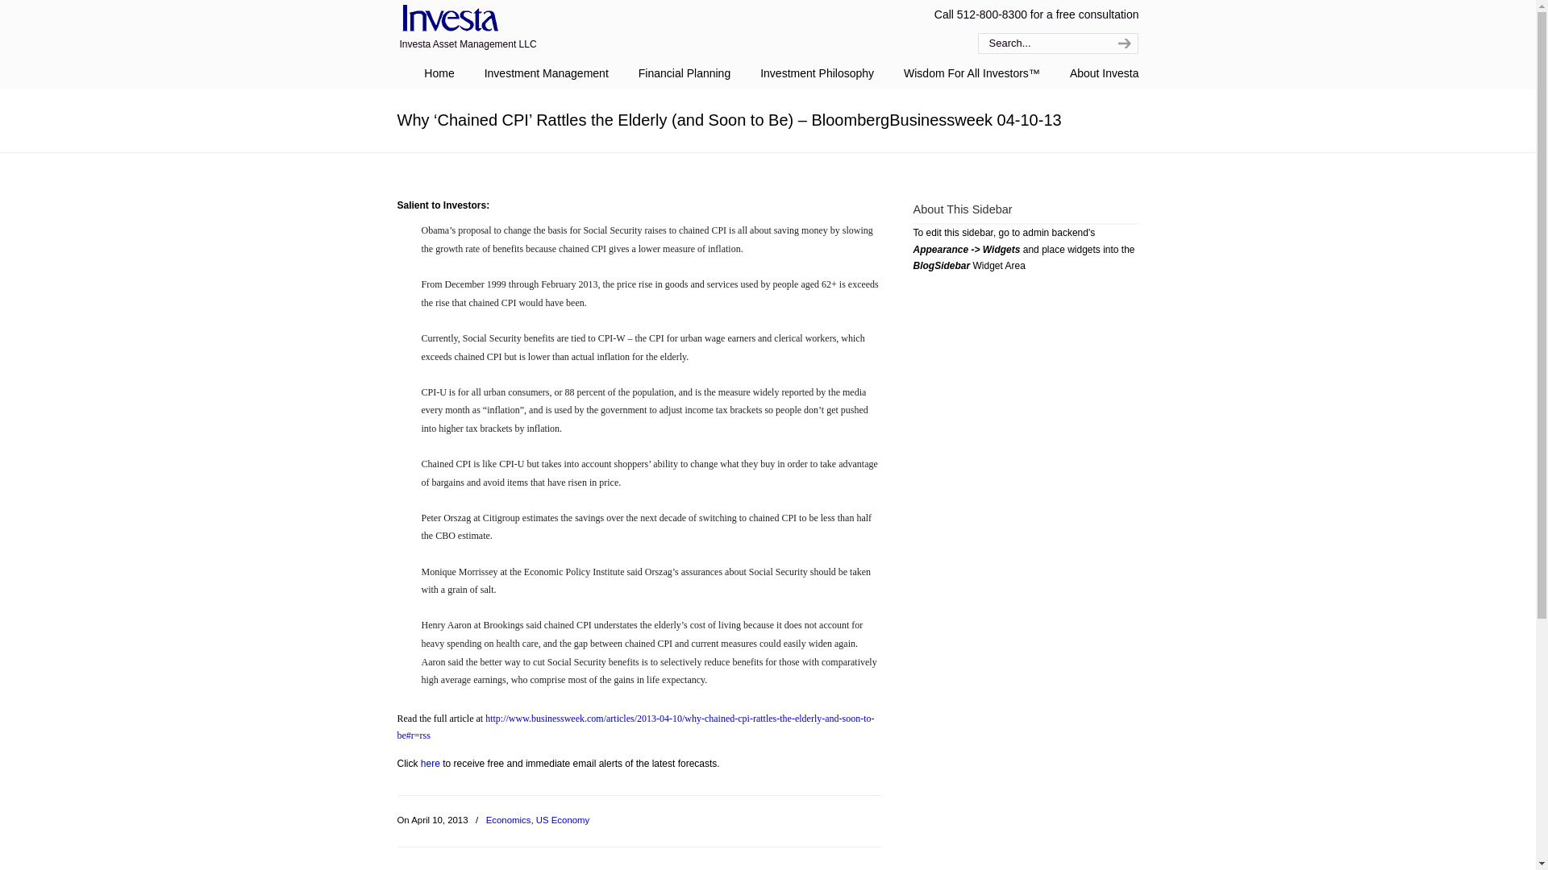  I want to click on Home, so click(439, 73).